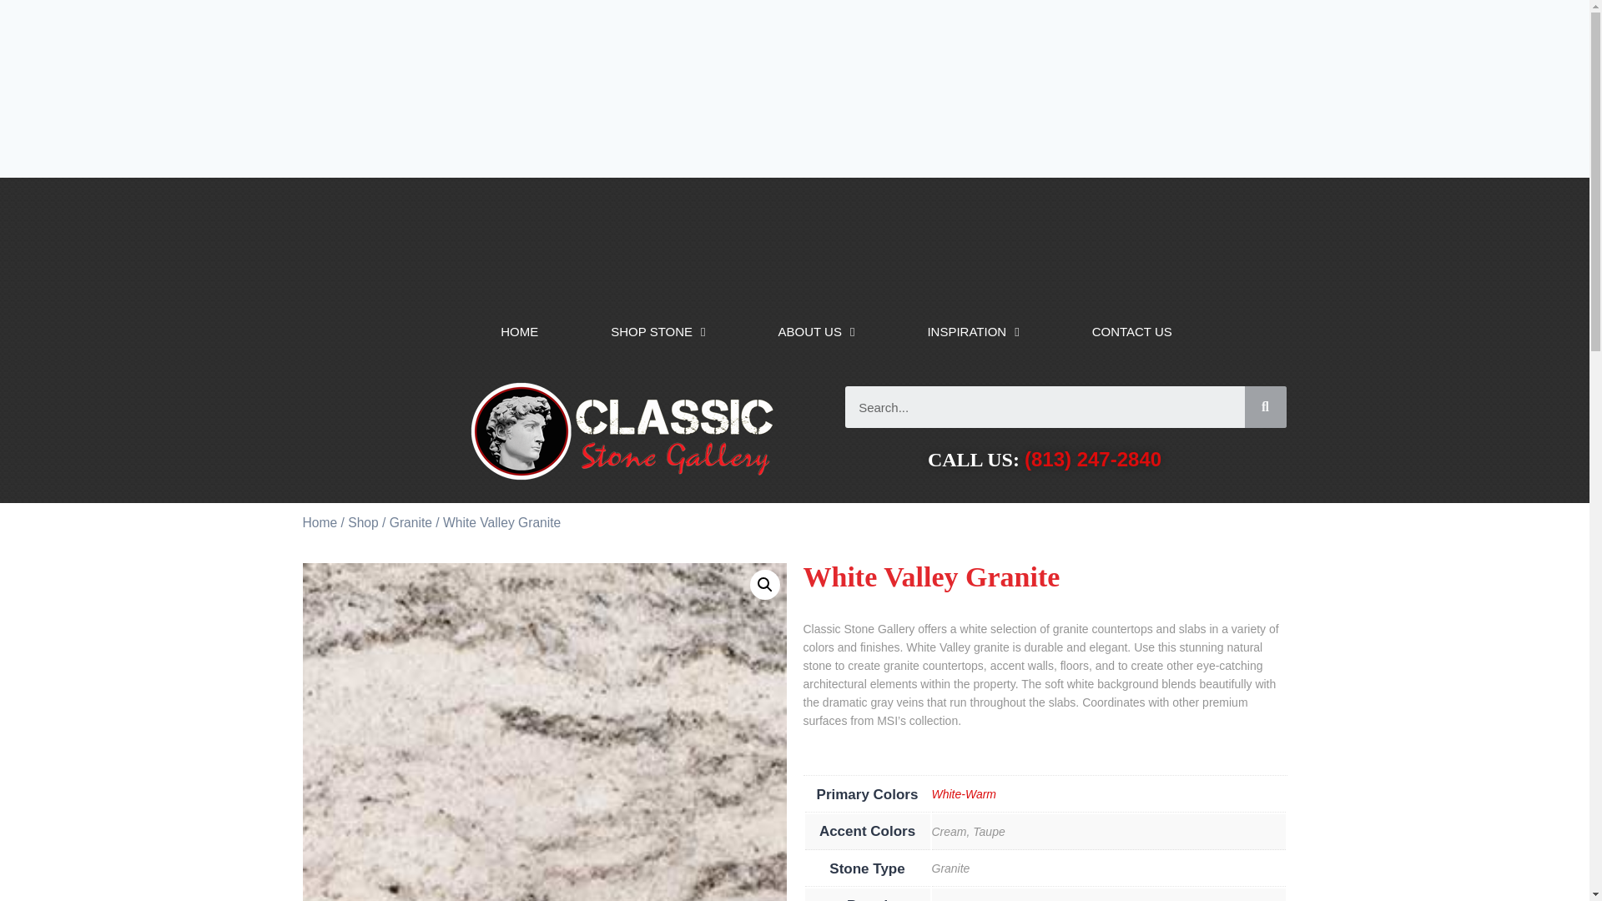 The height and width of the screenshot is (901, 1602). I want to click on Search, so click(1265, 407).